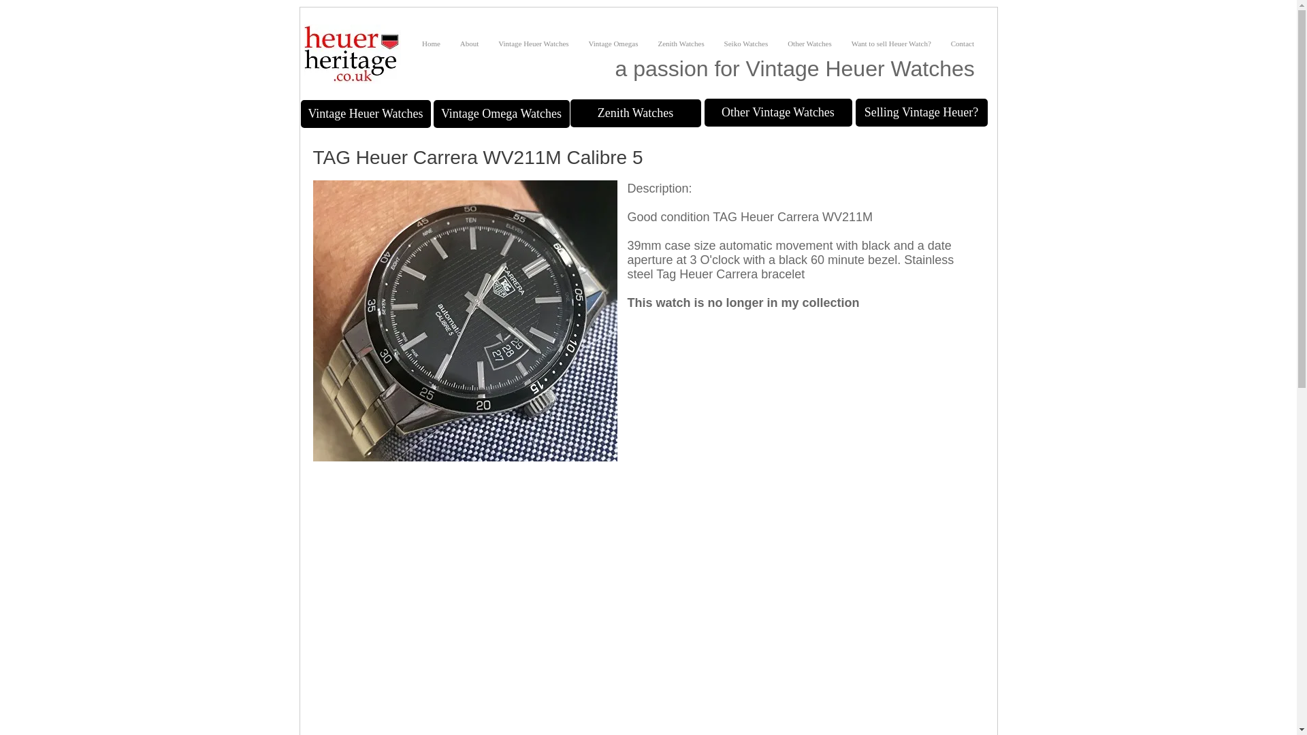 The height and width of the screenshot is (735, 1307). Describe the element at coordinates (613, 43) in the screenshot. I see `Vintage Omegas` at that location.